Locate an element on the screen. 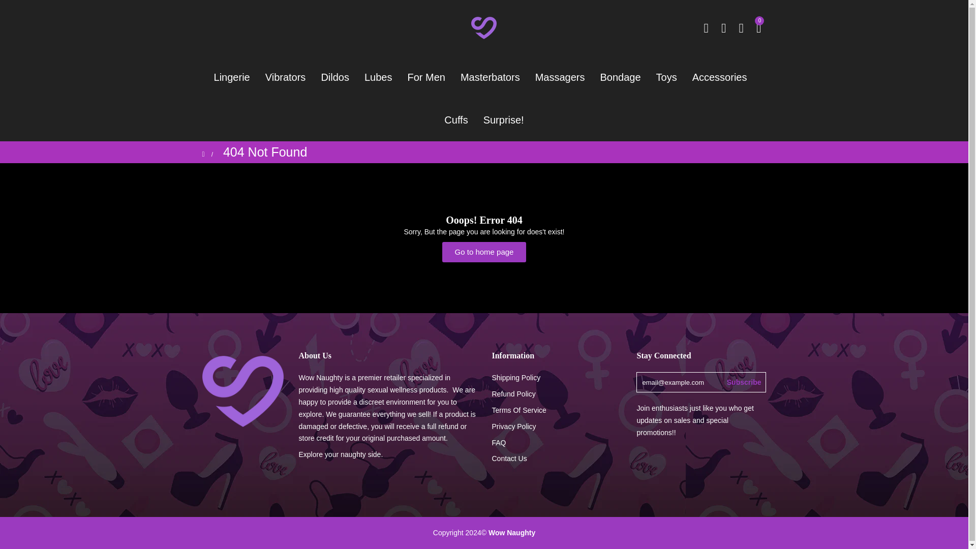 The image size is (976, 549). Lubes is located at coordinates (378, 77).